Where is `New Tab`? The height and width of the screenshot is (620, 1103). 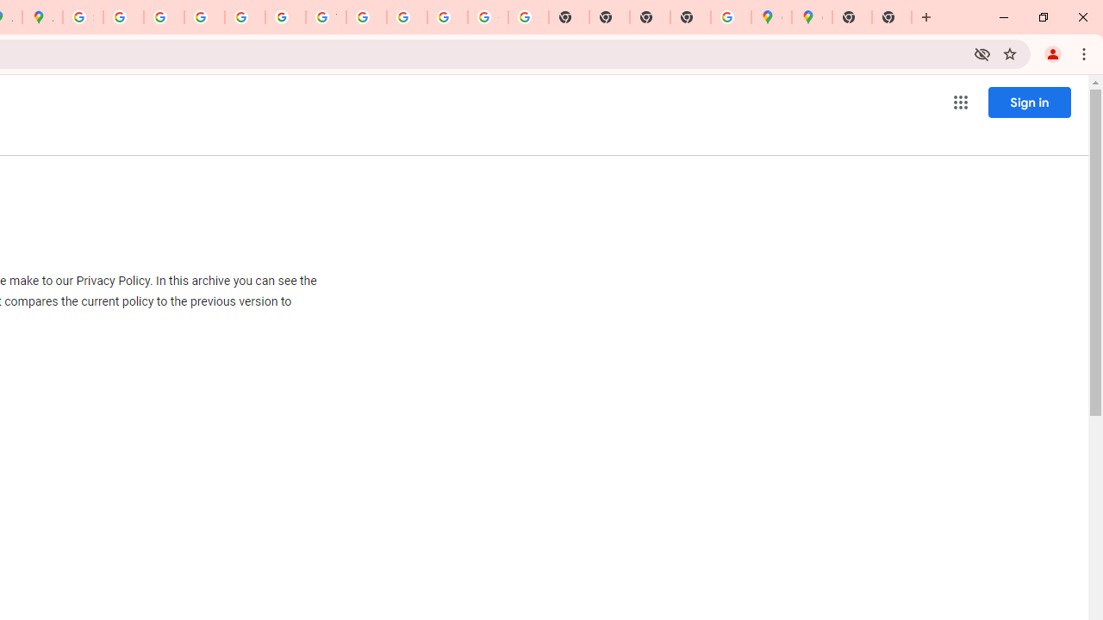 New Tab is located at coordinates (892, 17).